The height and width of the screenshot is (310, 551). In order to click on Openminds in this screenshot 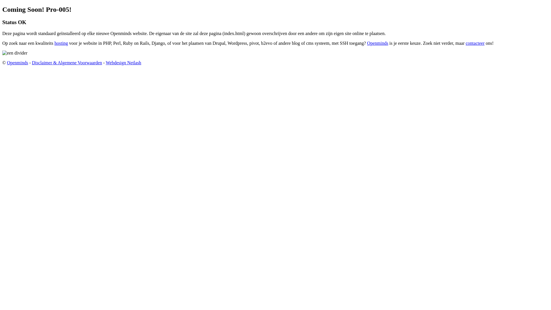, I will do `click(18, 63)`.